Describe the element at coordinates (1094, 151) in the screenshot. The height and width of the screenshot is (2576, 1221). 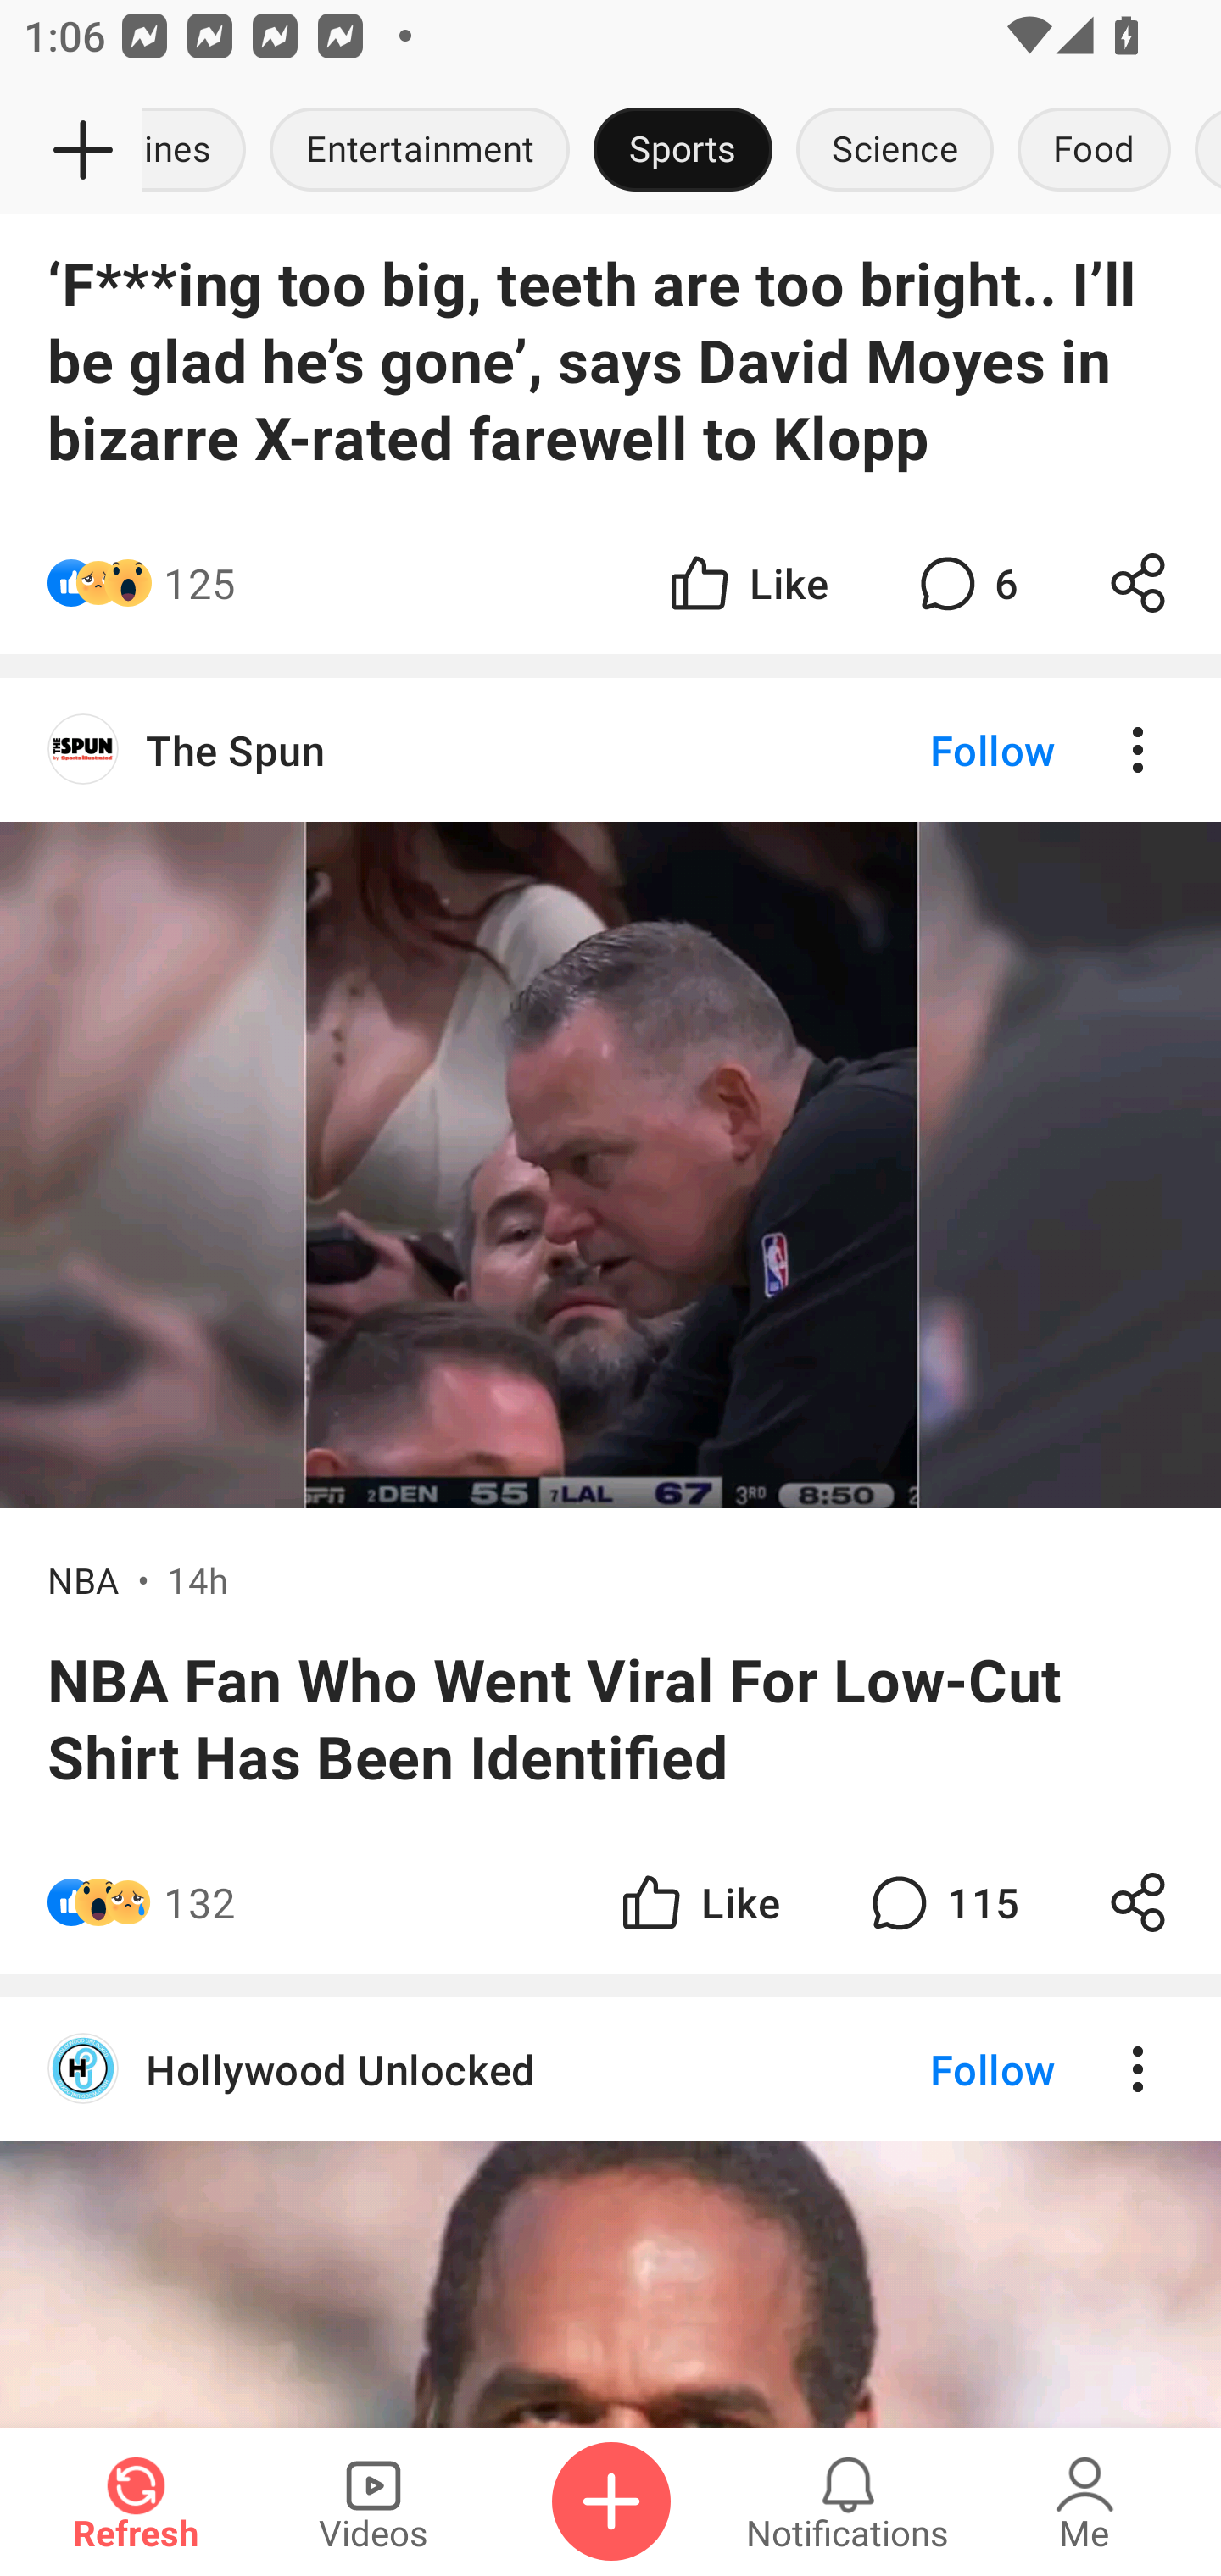
I see `Food` at that location.